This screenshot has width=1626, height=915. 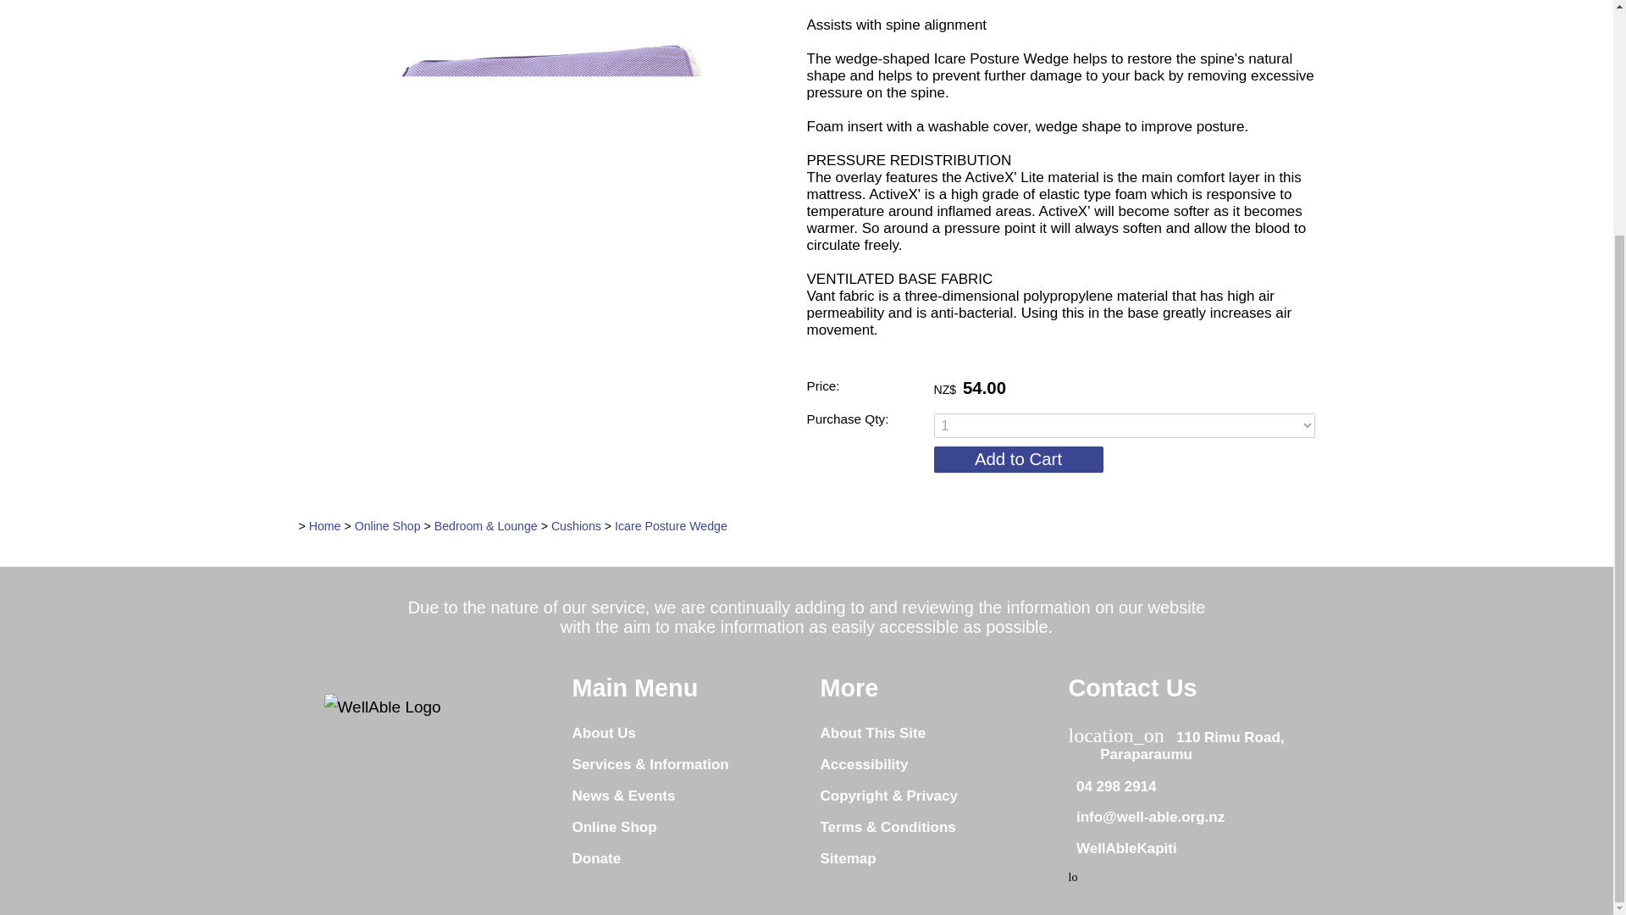 I want to click on Add to Cart, so click(x=1018, y=459).